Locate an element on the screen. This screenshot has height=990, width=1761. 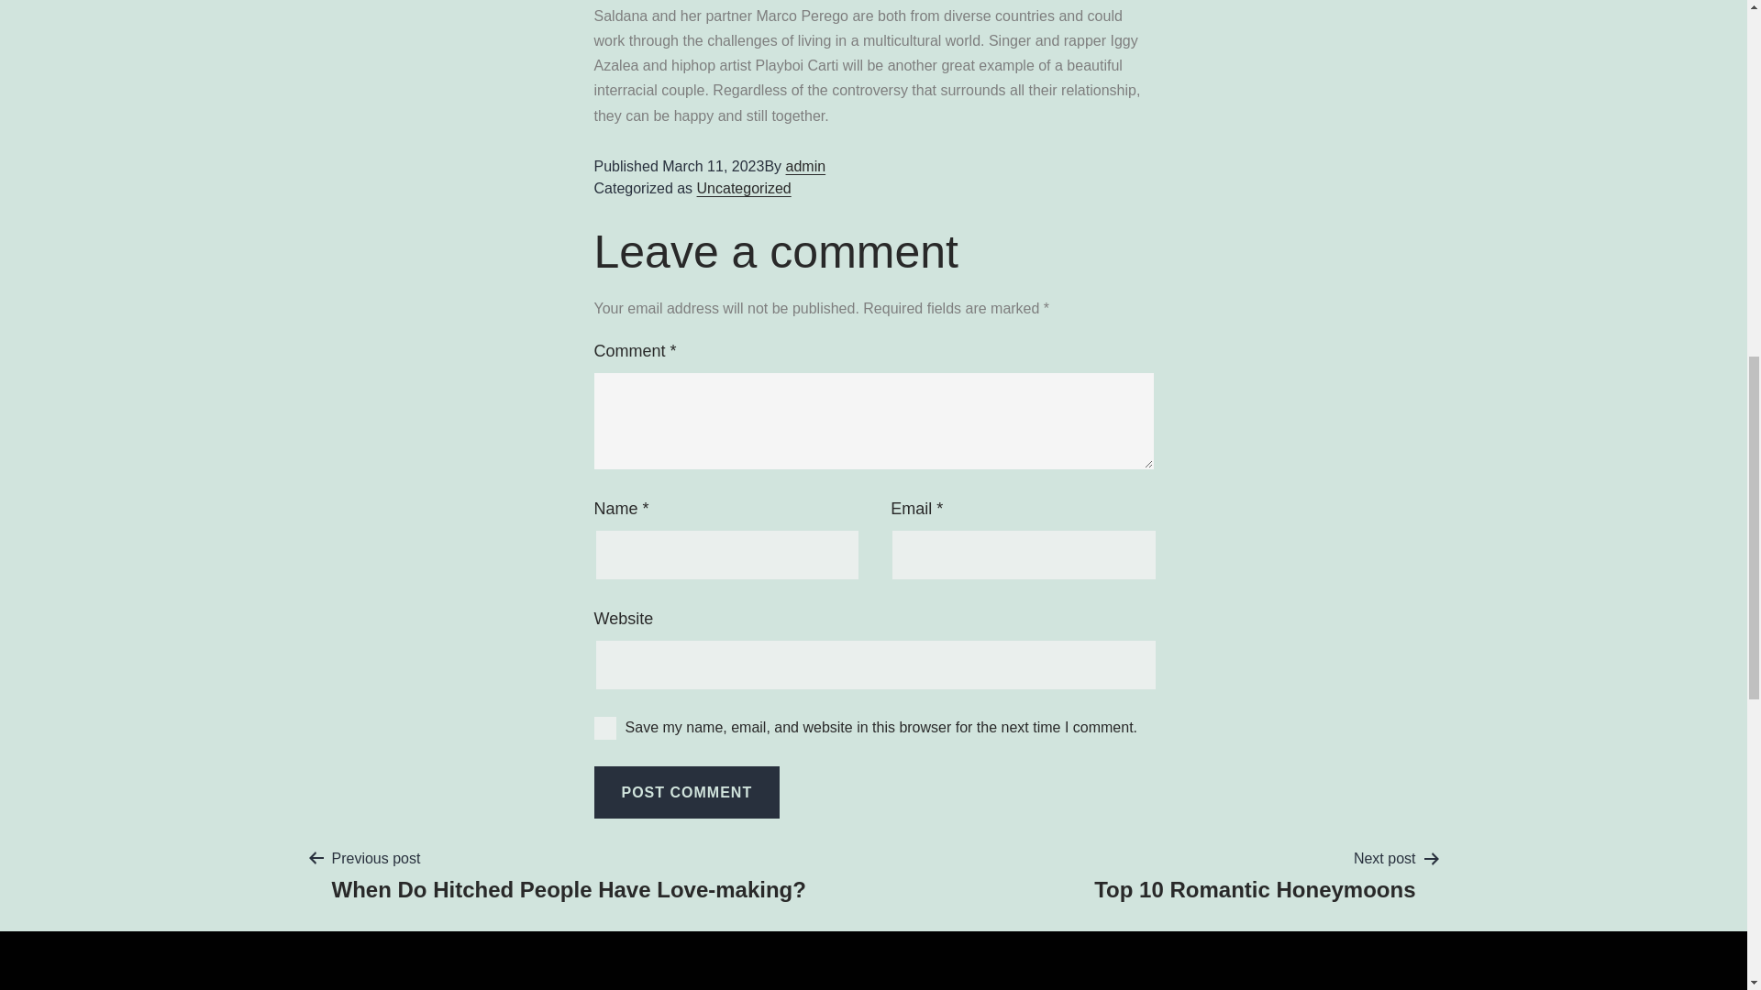
Uncategorized is located at coordinates (744, 187).